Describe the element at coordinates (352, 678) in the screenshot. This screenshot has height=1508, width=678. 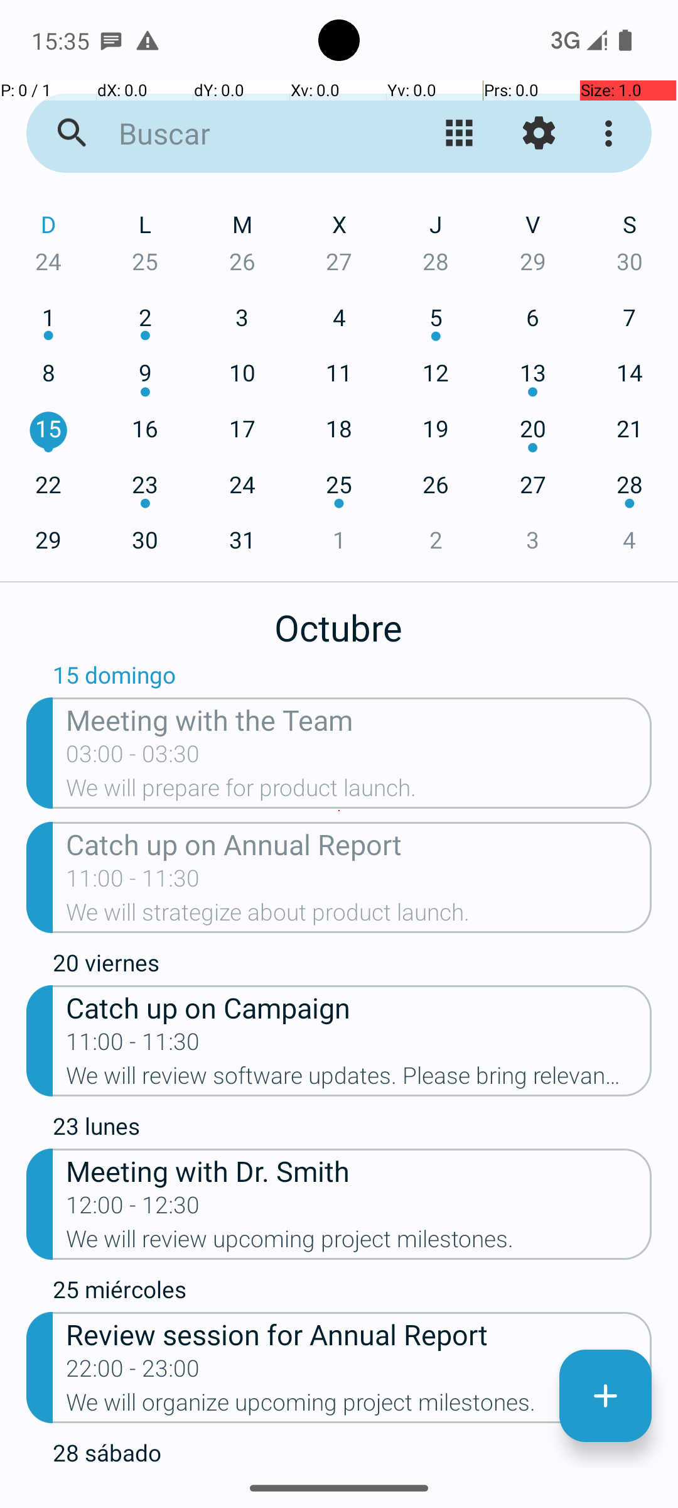
I see `15 domingo` at that location.